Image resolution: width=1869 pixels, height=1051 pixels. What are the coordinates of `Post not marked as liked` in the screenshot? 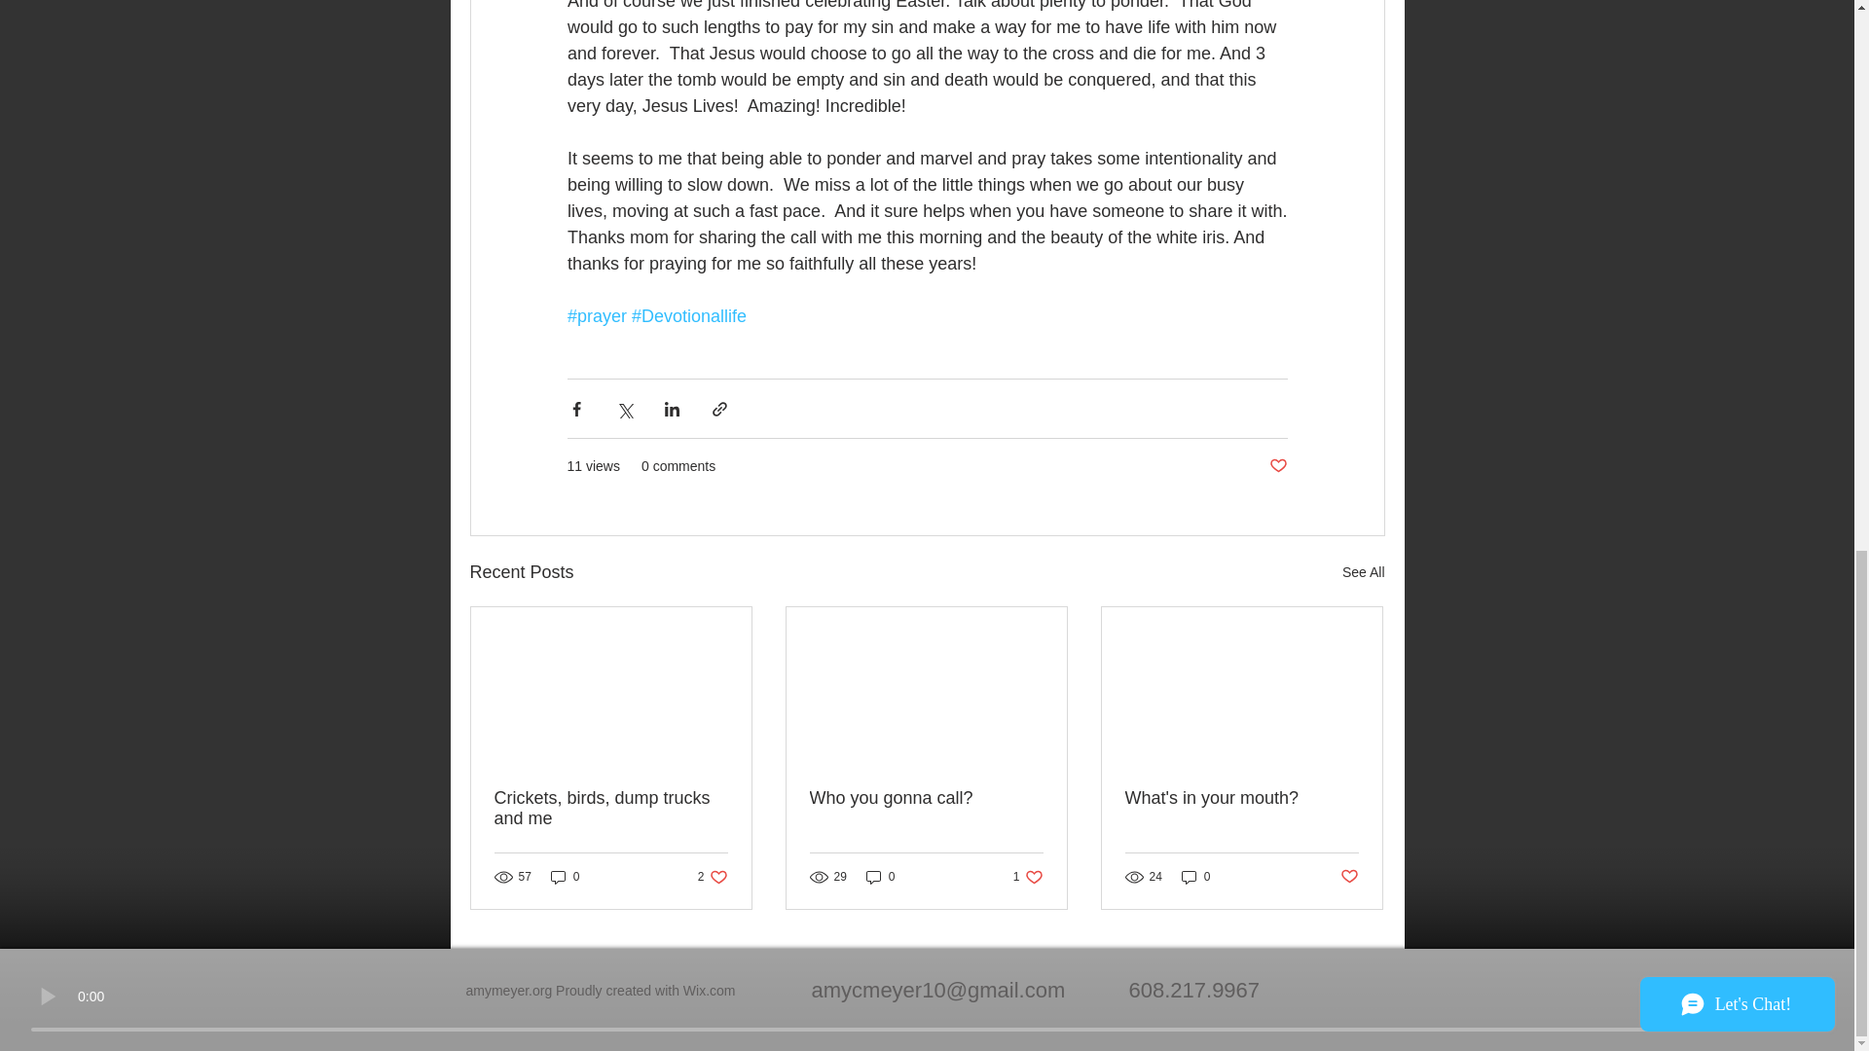 It's located at (1277, 466).